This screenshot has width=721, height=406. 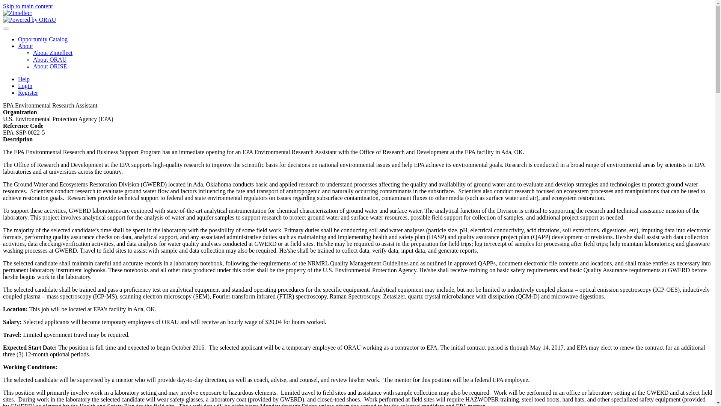 I want to click on Skip to main content, so click(x=28, y=6).